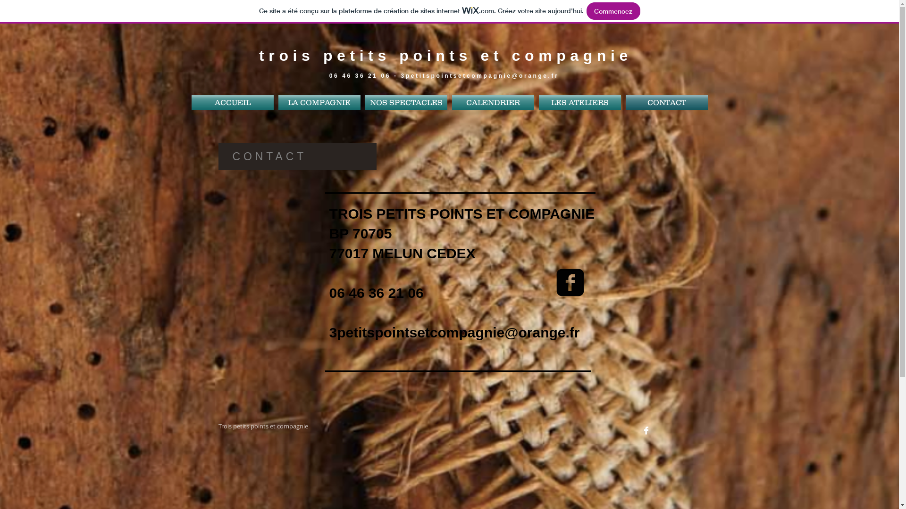 The width and height of the screenshot is (906, 509). What do you see at coordinates (480, 76) in the screenshot?
I see `3petitspointsetcompagnie@orange.fr` at bounding box center [480, 76].